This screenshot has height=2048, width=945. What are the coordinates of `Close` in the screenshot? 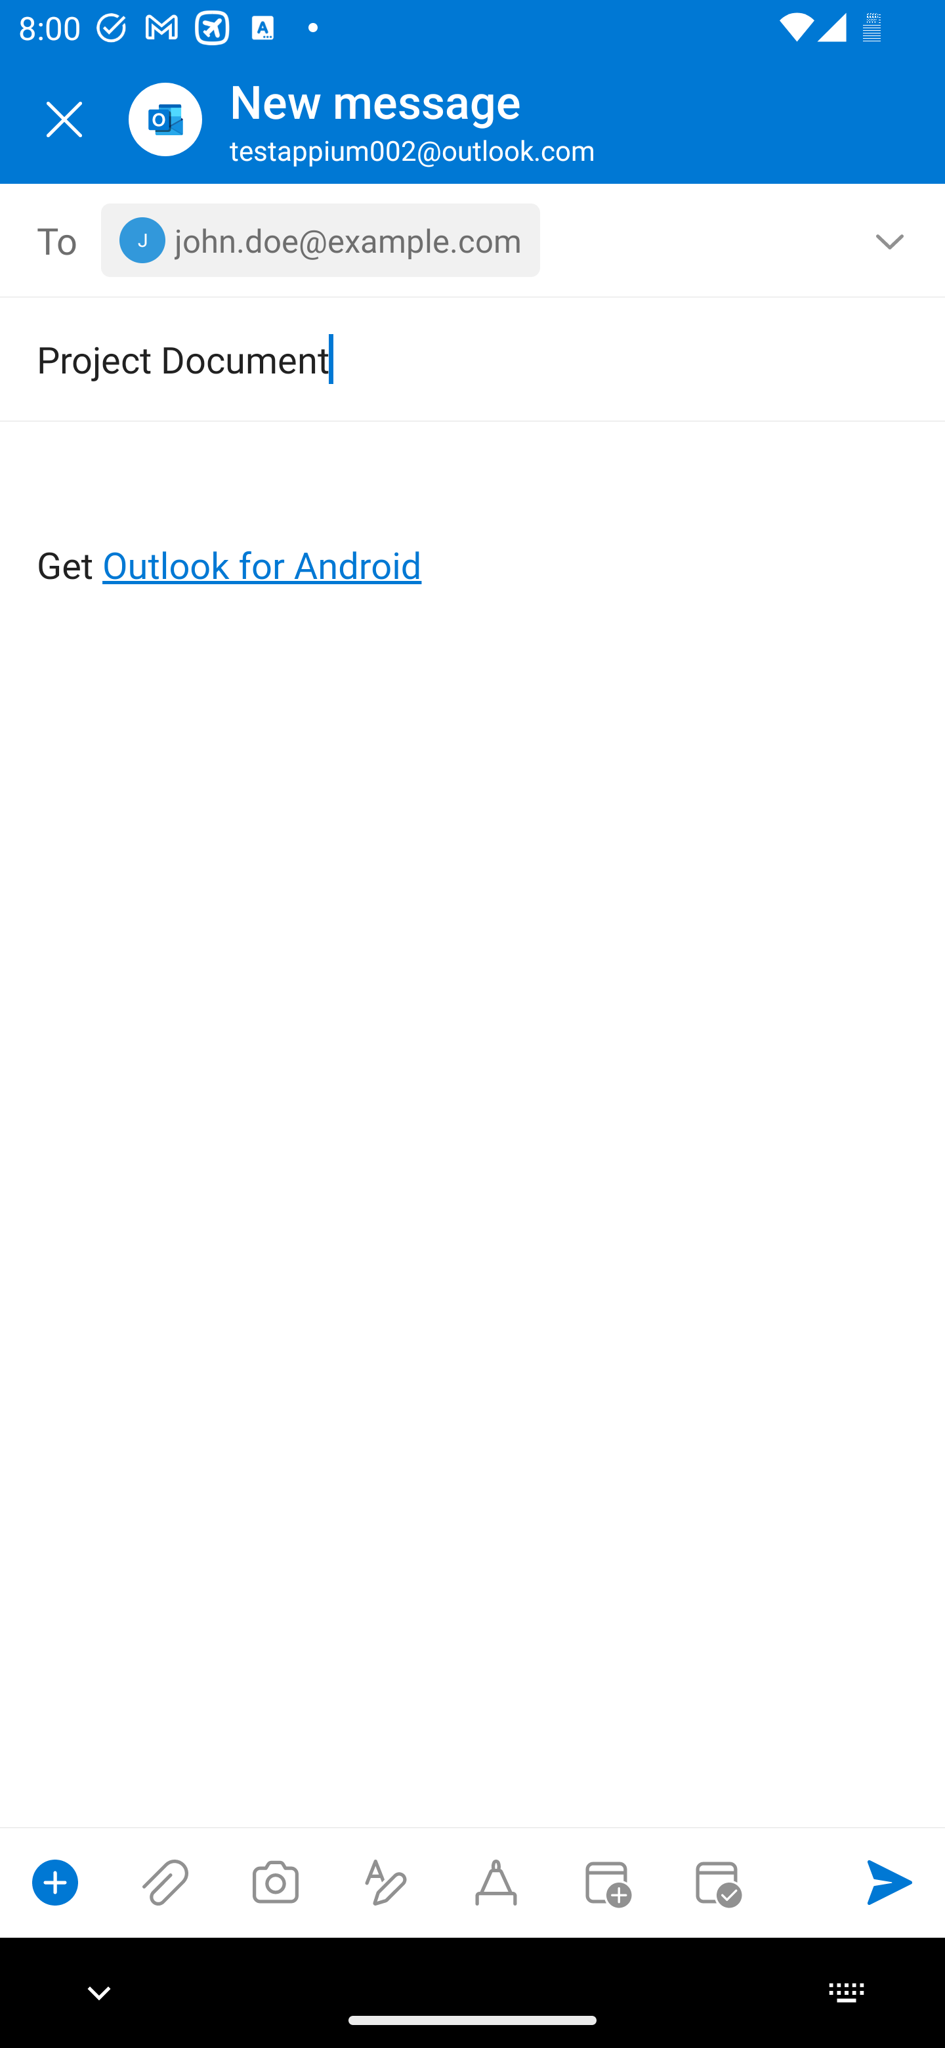 It's located at (64, 119).